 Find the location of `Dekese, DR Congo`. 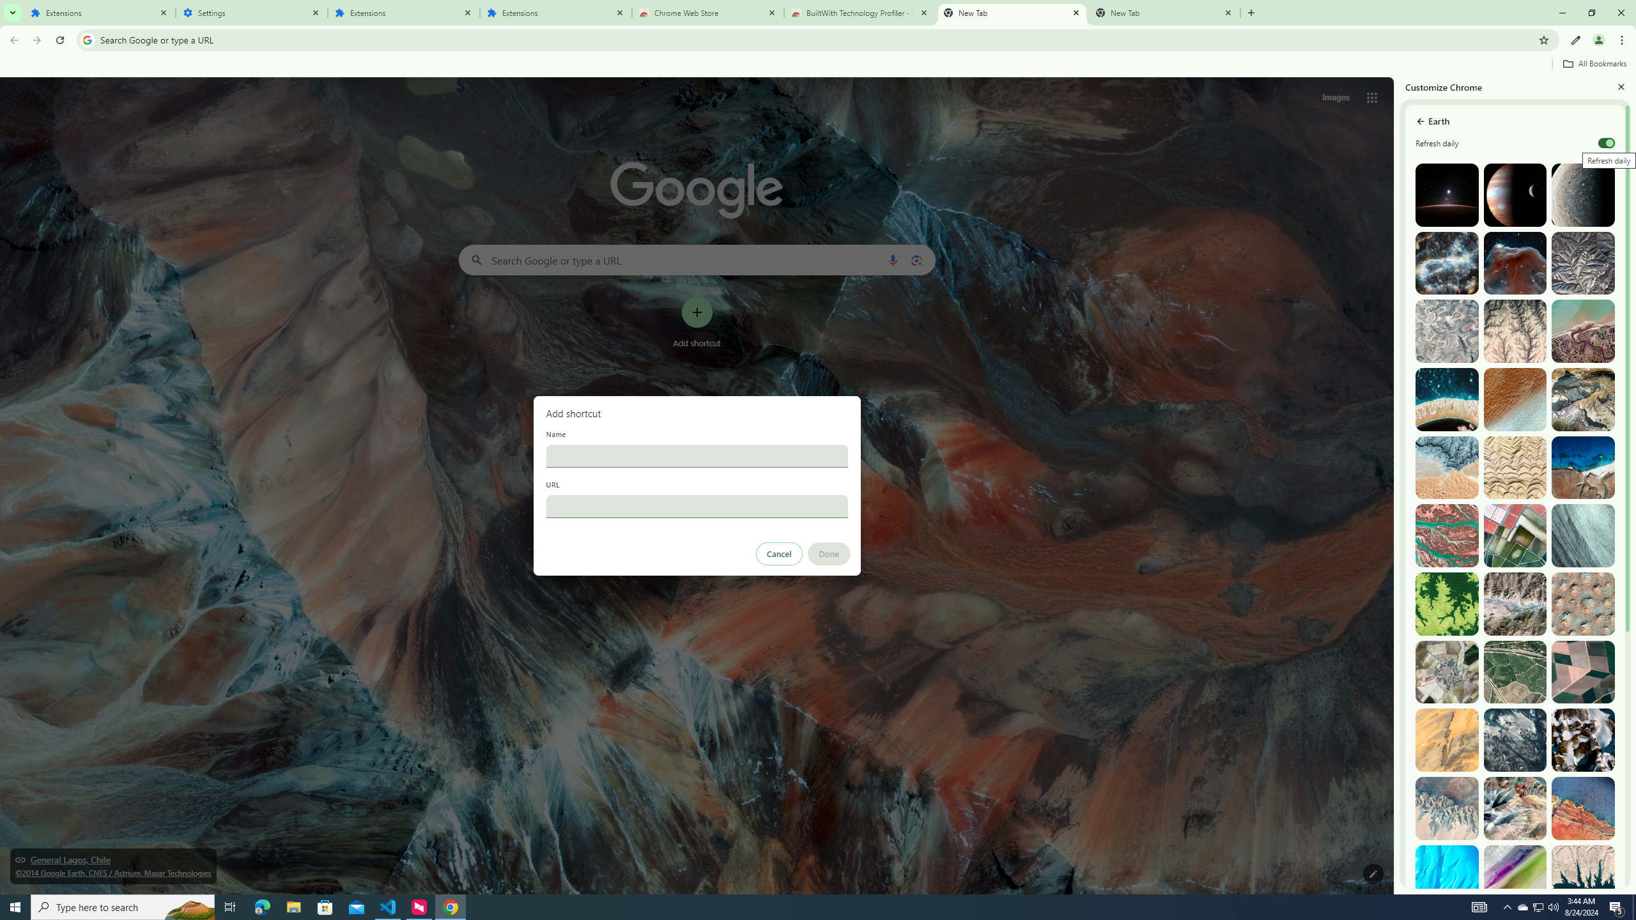

Dekese, DR Congo is located at coordinates (1447, 604).